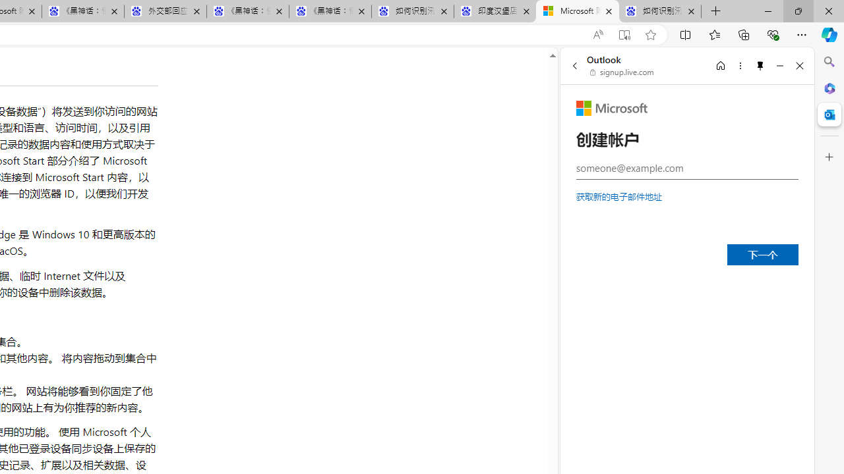  I want to click on Copilot (Ctrl+Shift+.), so click(829, 34).